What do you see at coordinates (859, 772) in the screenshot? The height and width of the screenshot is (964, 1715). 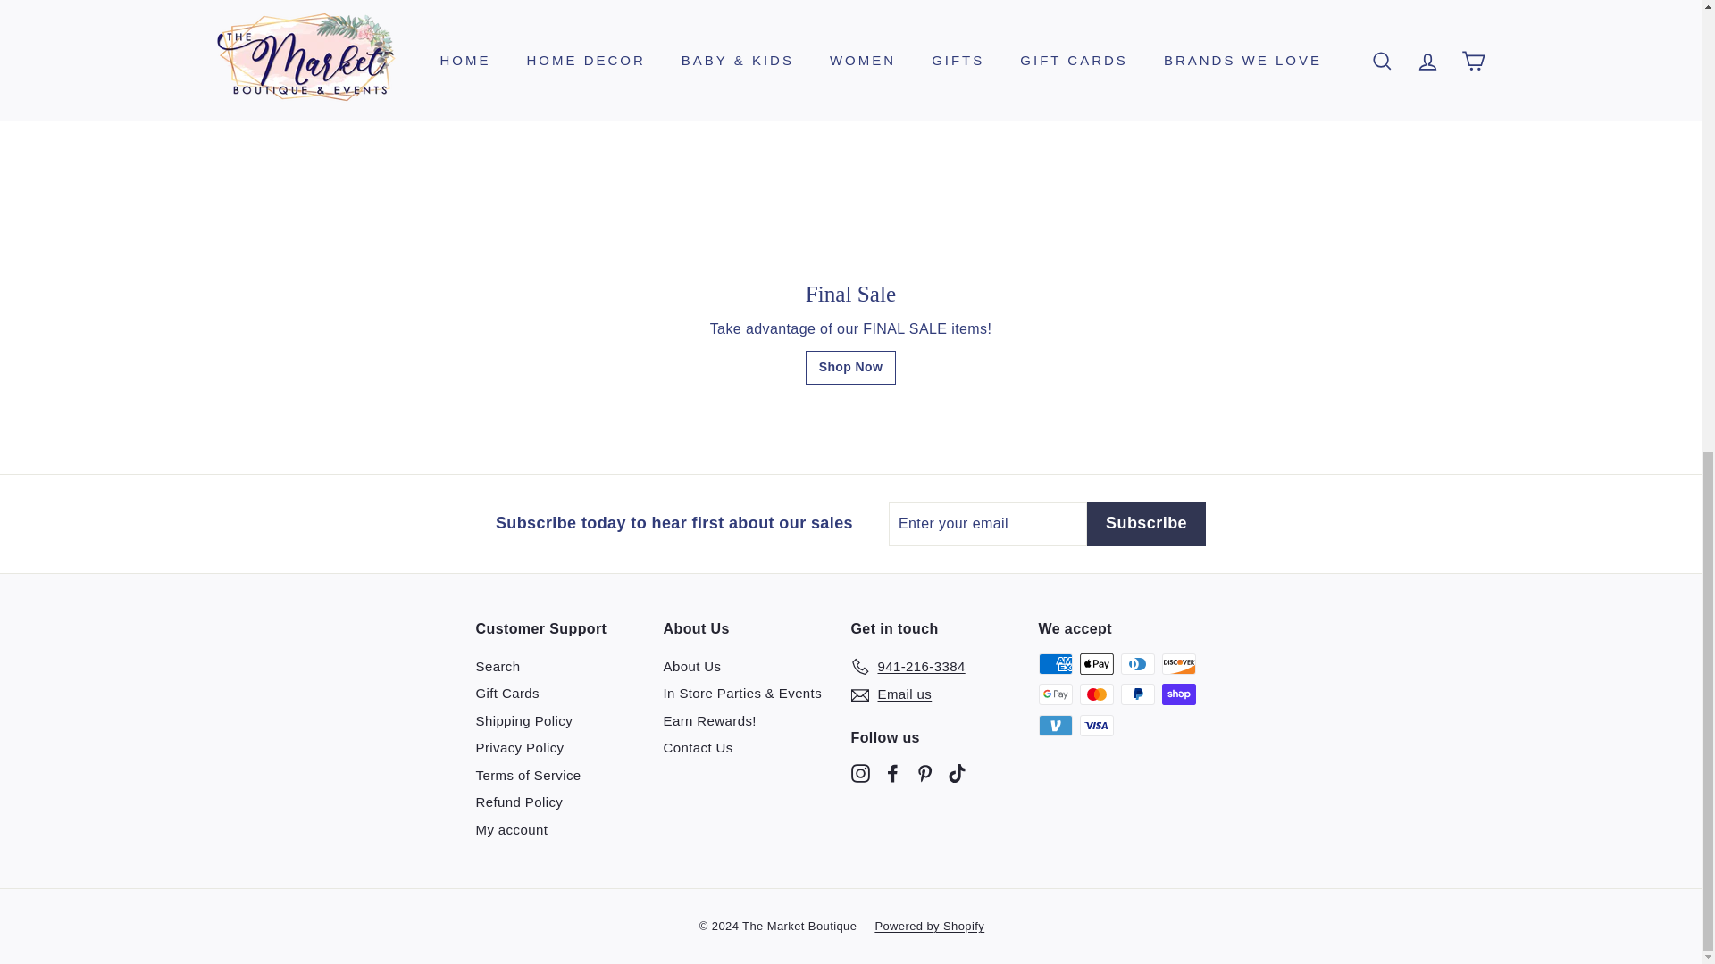 I see `The Market Boutique on Instagram` at bounding box center [859, 772].